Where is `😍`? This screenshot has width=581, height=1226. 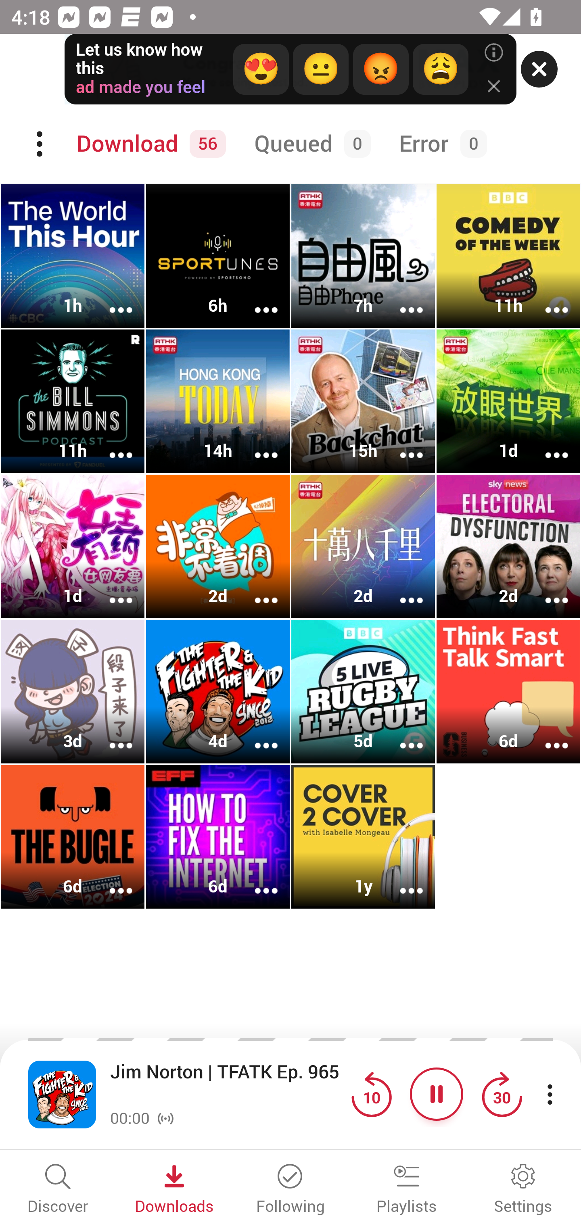
😍 is located at coordinates (261, 69).